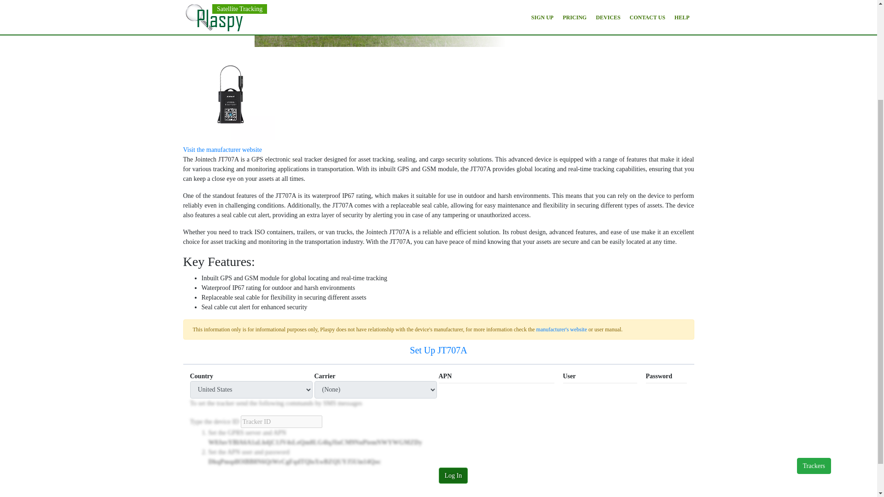 Image resolution: width=884 pixels, height=497 pixels. I want to click on Start Your Free Month, so click(431, 8).